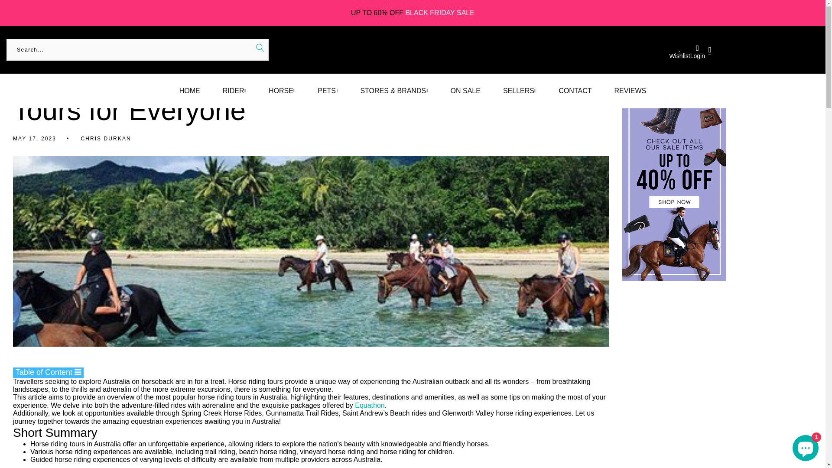 The width and height of the screenshot is (832, 468). Describe the element at coordinates (15, 13) in the screenshot. I see ` HOME` at that location.